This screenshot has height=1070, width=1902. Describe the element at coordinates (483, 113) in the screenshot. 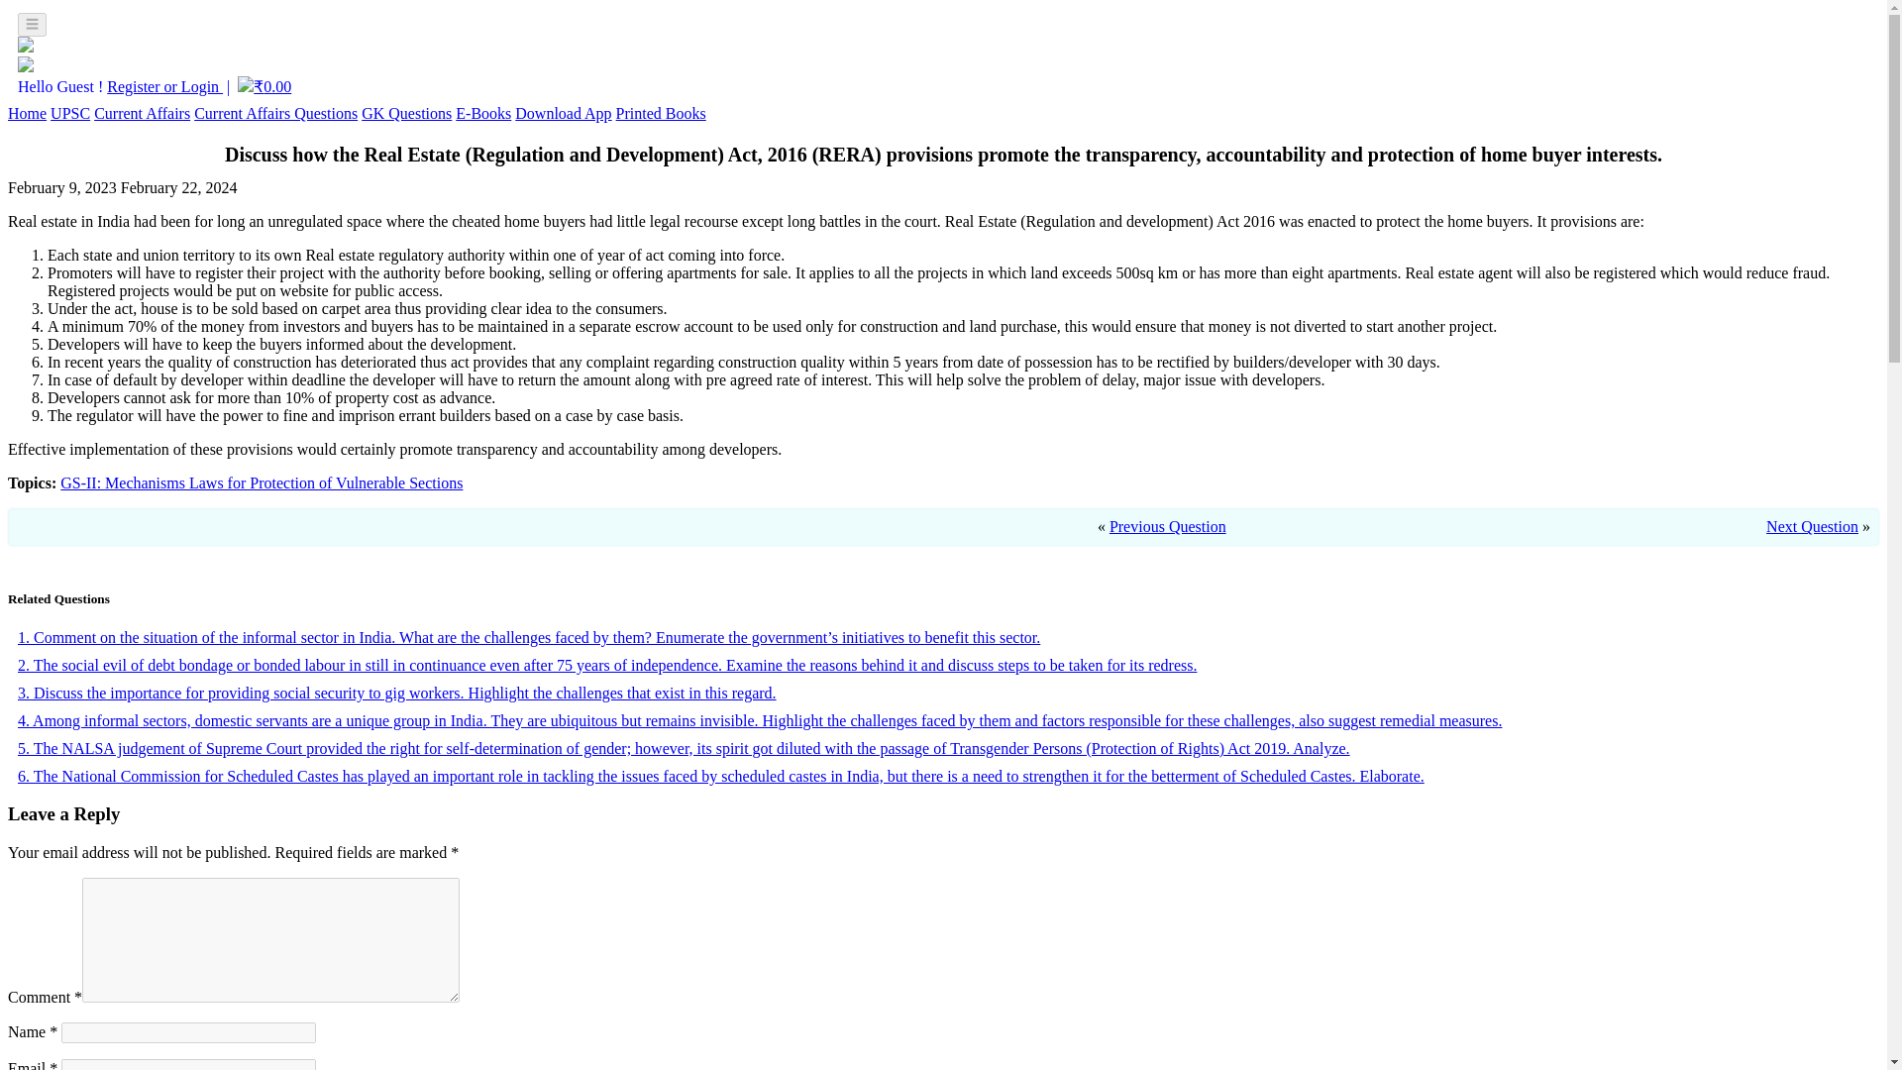

I see `E-Books` at that location.